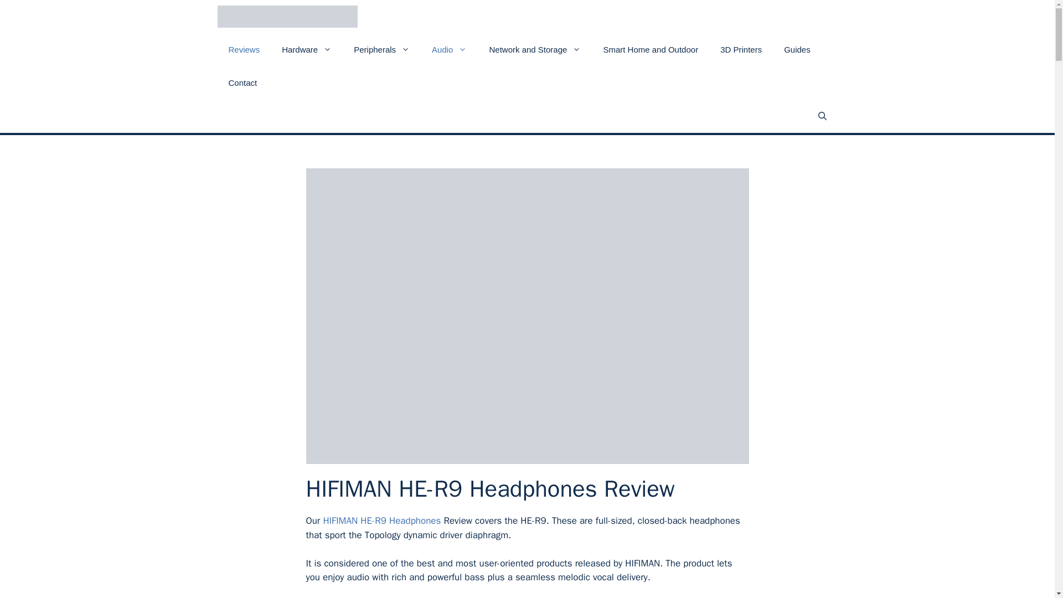  I want to click on Reviews, so click(244, 50).